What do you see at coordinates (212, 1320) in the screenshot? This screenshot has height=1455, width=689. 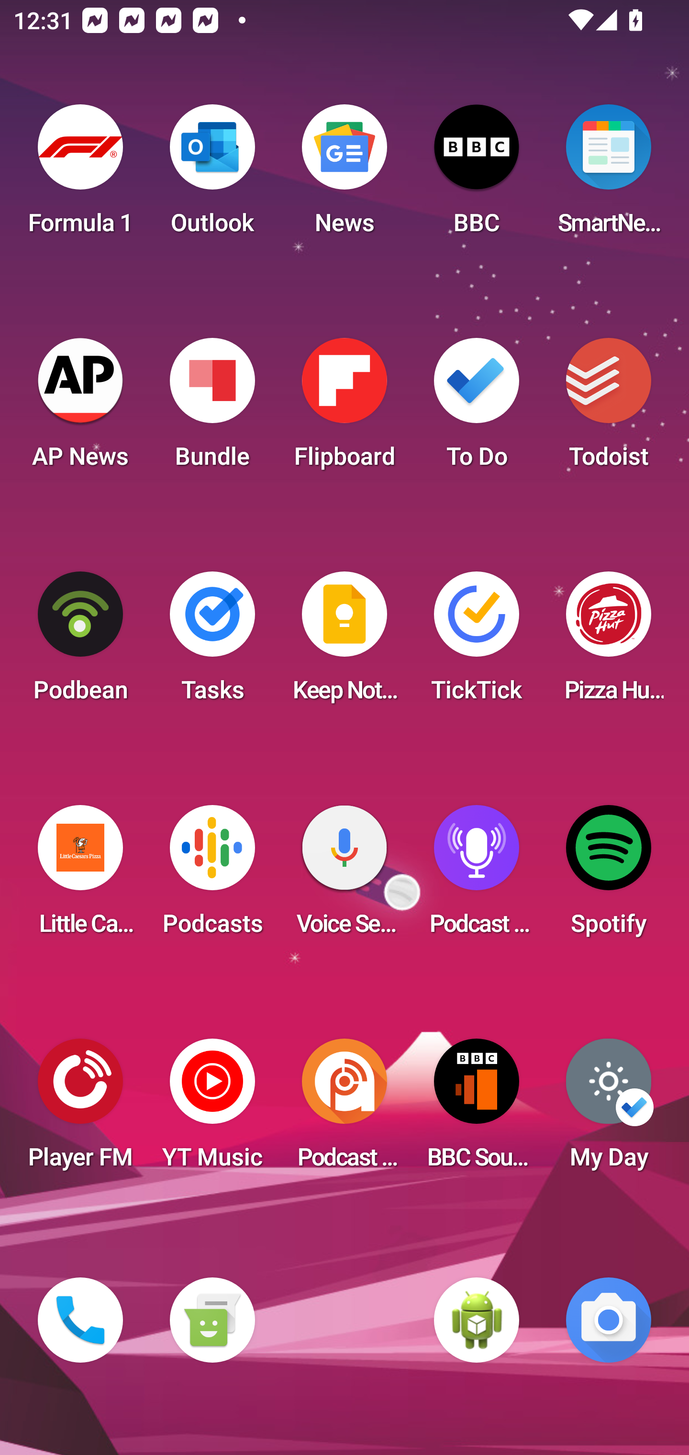 I see `Messaging` at bounding box center [212, 1320].